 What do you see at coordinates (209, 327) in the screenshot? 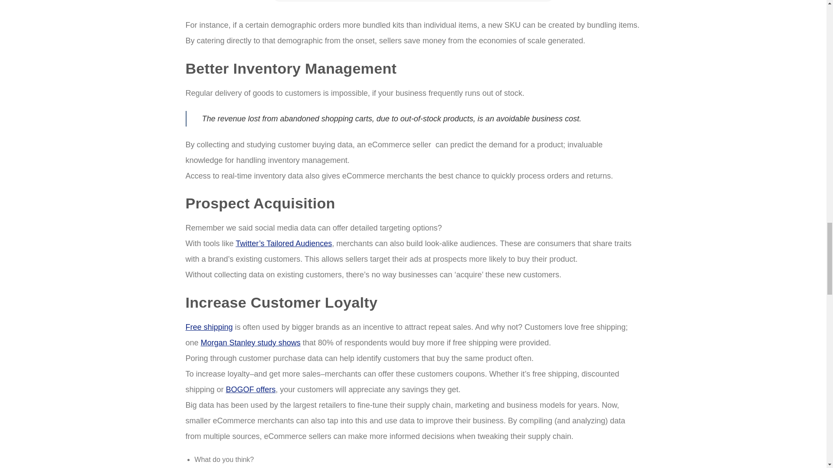
I see `Free shipping` at bounding box center [209, 327].